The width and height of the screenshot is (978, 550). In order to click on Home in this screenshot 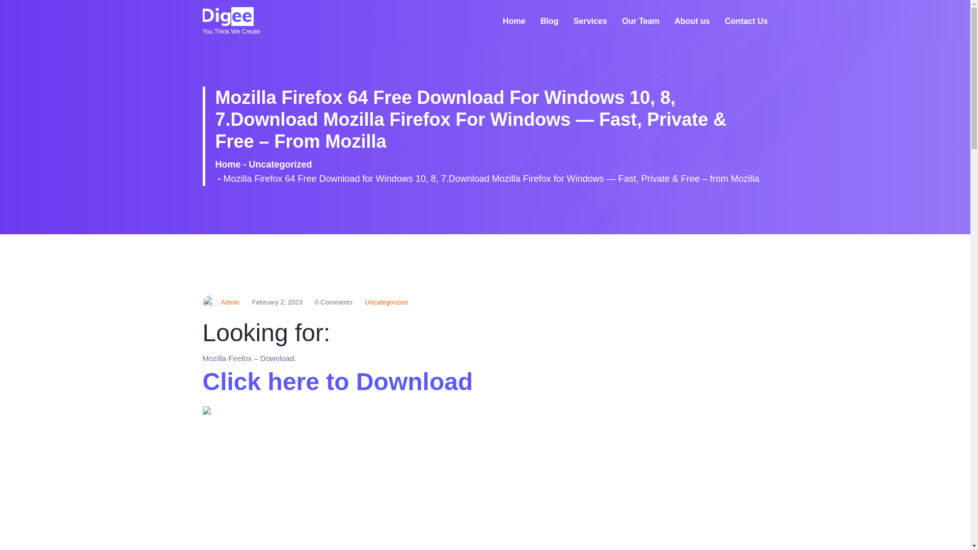, I will do `click(513, 21)`.